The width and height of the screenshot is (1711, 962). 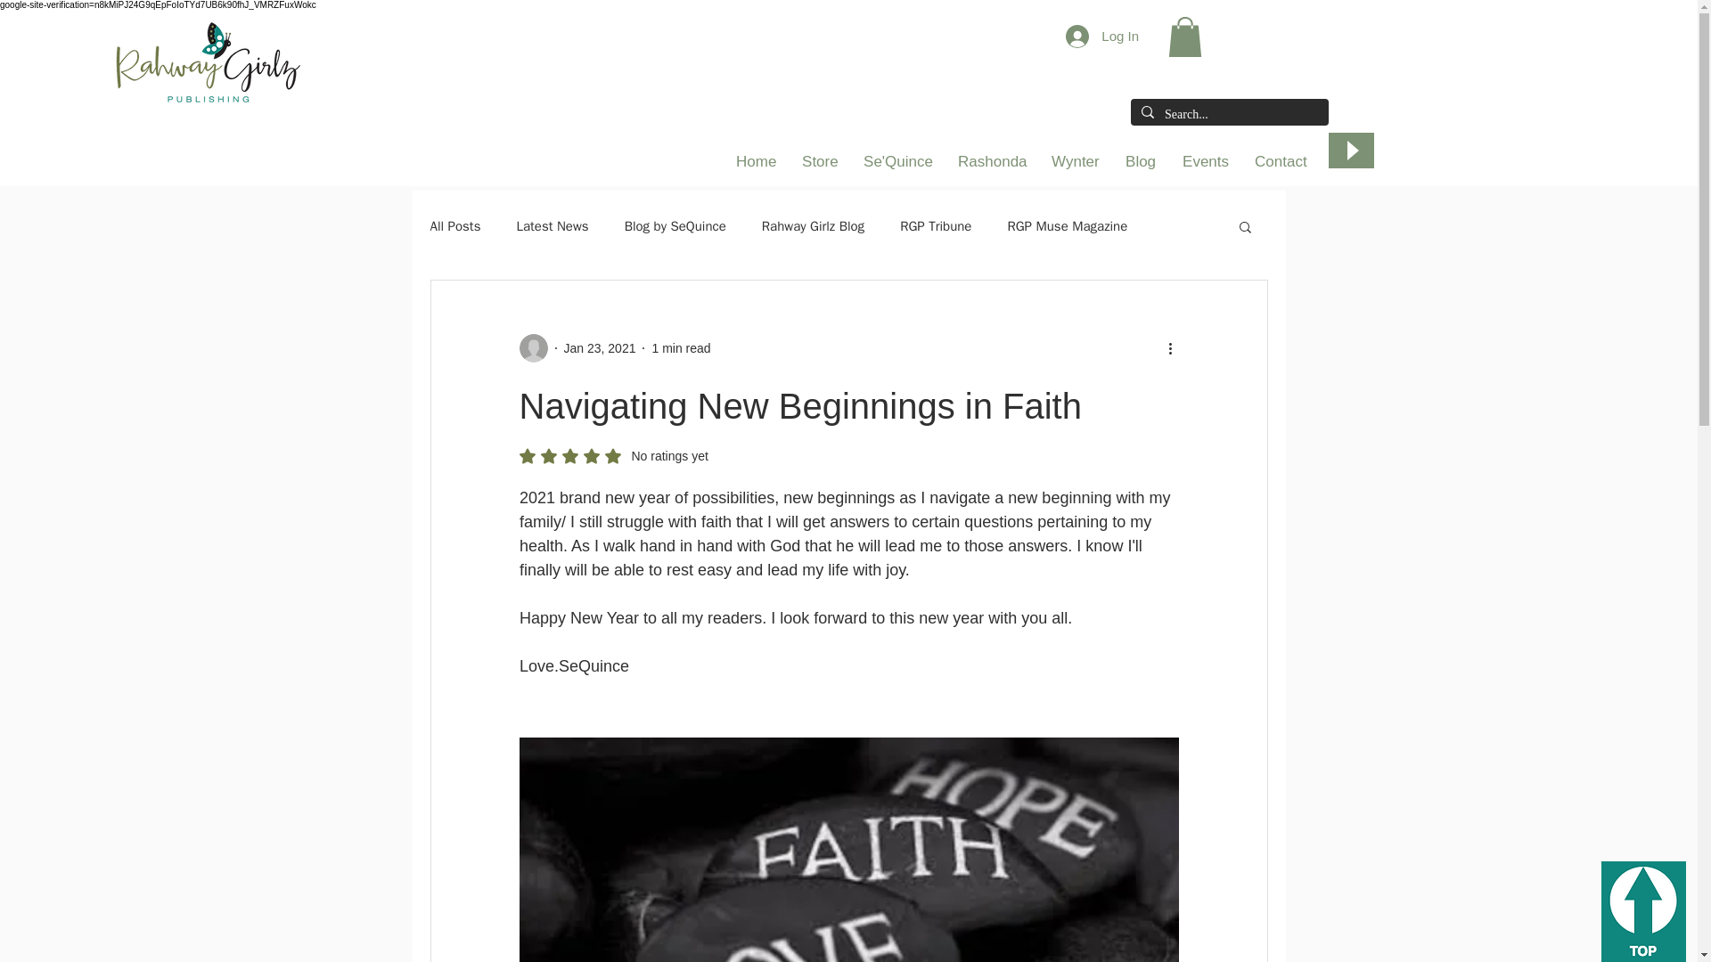 What do you see at coordinates (820, 162) in the screenshot?
I see `Store` at bounding box center [820, 162].